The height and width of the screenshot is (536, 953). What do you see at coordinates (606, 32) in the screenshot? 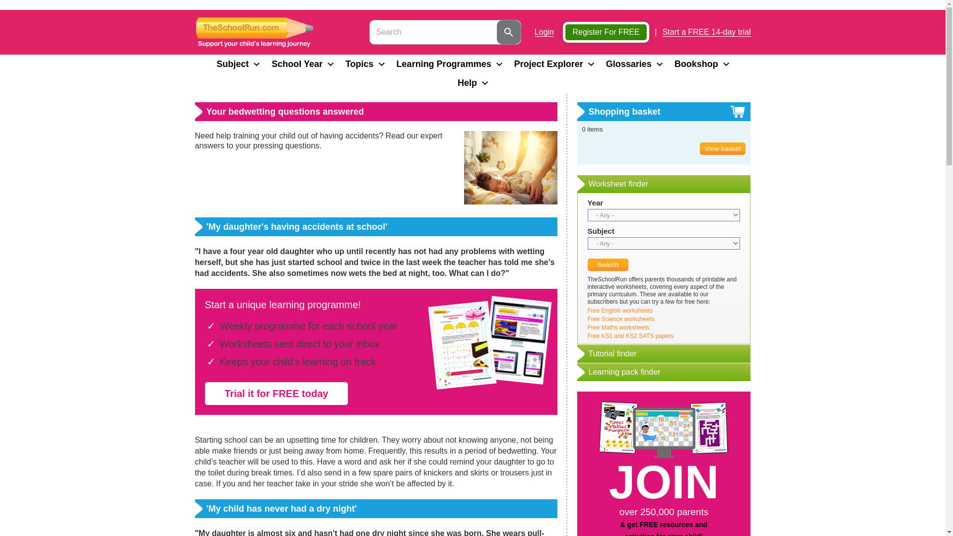
I see `Register For FREE` at bounding box center [606, 32].